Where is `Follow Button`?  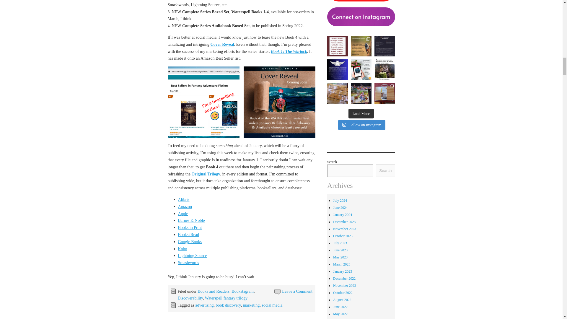 Follow Button is located at coordinates (361, 142).